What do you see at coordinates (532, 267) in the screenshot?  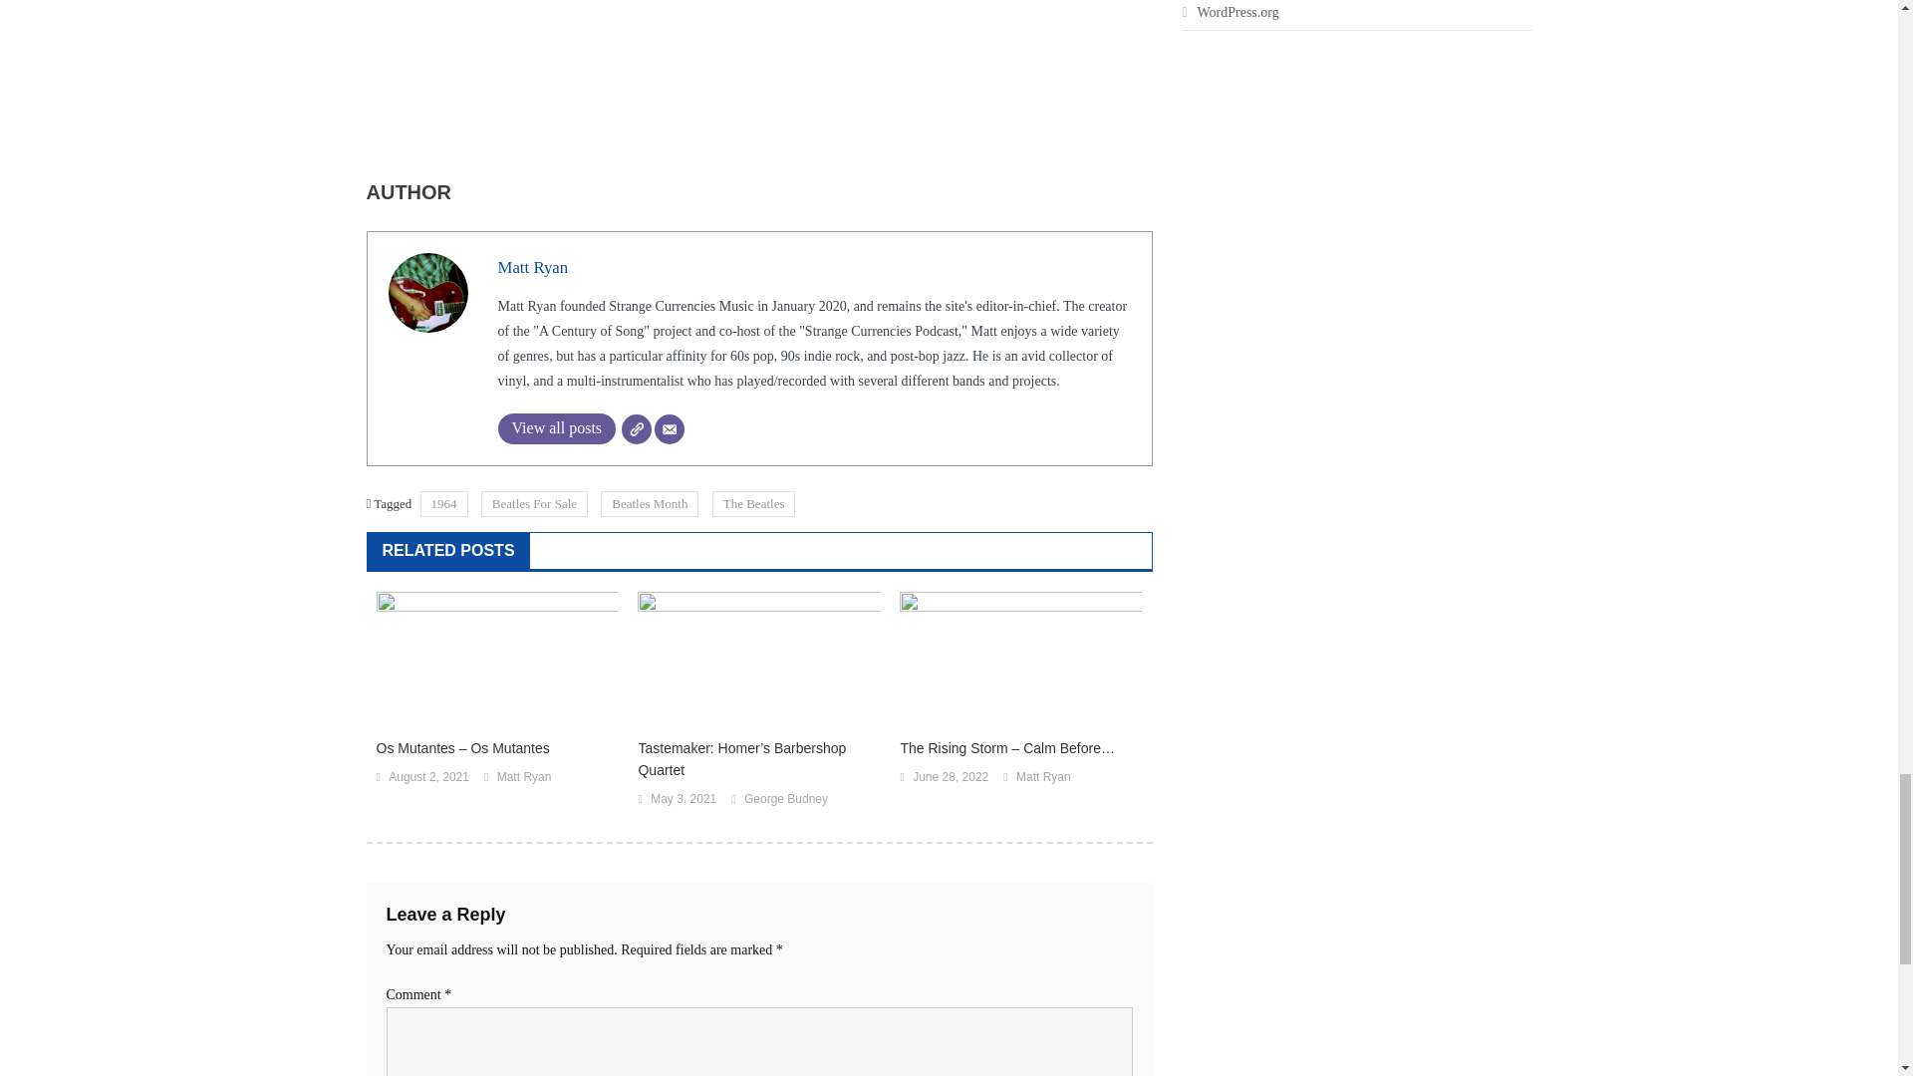 I see `Matt Ryan` at bounding box center [532, 267].